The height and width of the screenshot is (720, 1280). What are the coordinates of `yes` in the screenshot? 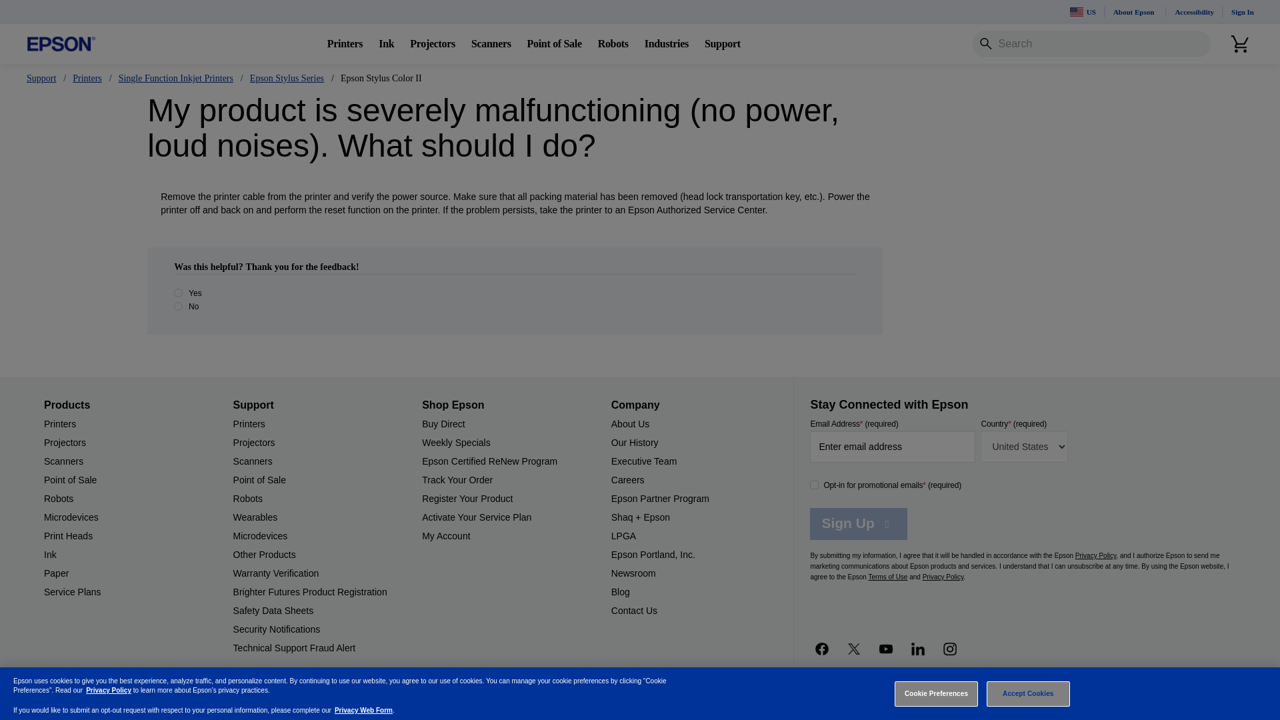 It's located at (179, 293).